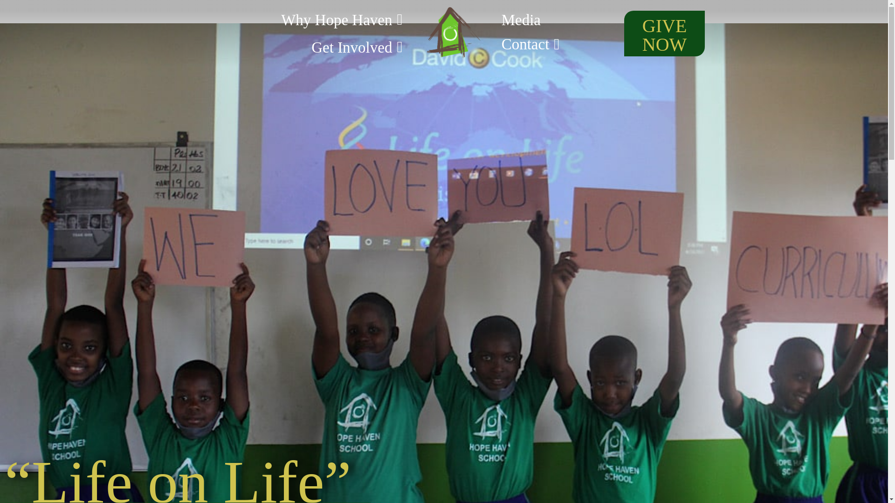 This screenshot has height=503, width=895. What do you see at coordinates (357, 73) in the screenshot?
I see `Get Involved` at bounding box center [357, 73].